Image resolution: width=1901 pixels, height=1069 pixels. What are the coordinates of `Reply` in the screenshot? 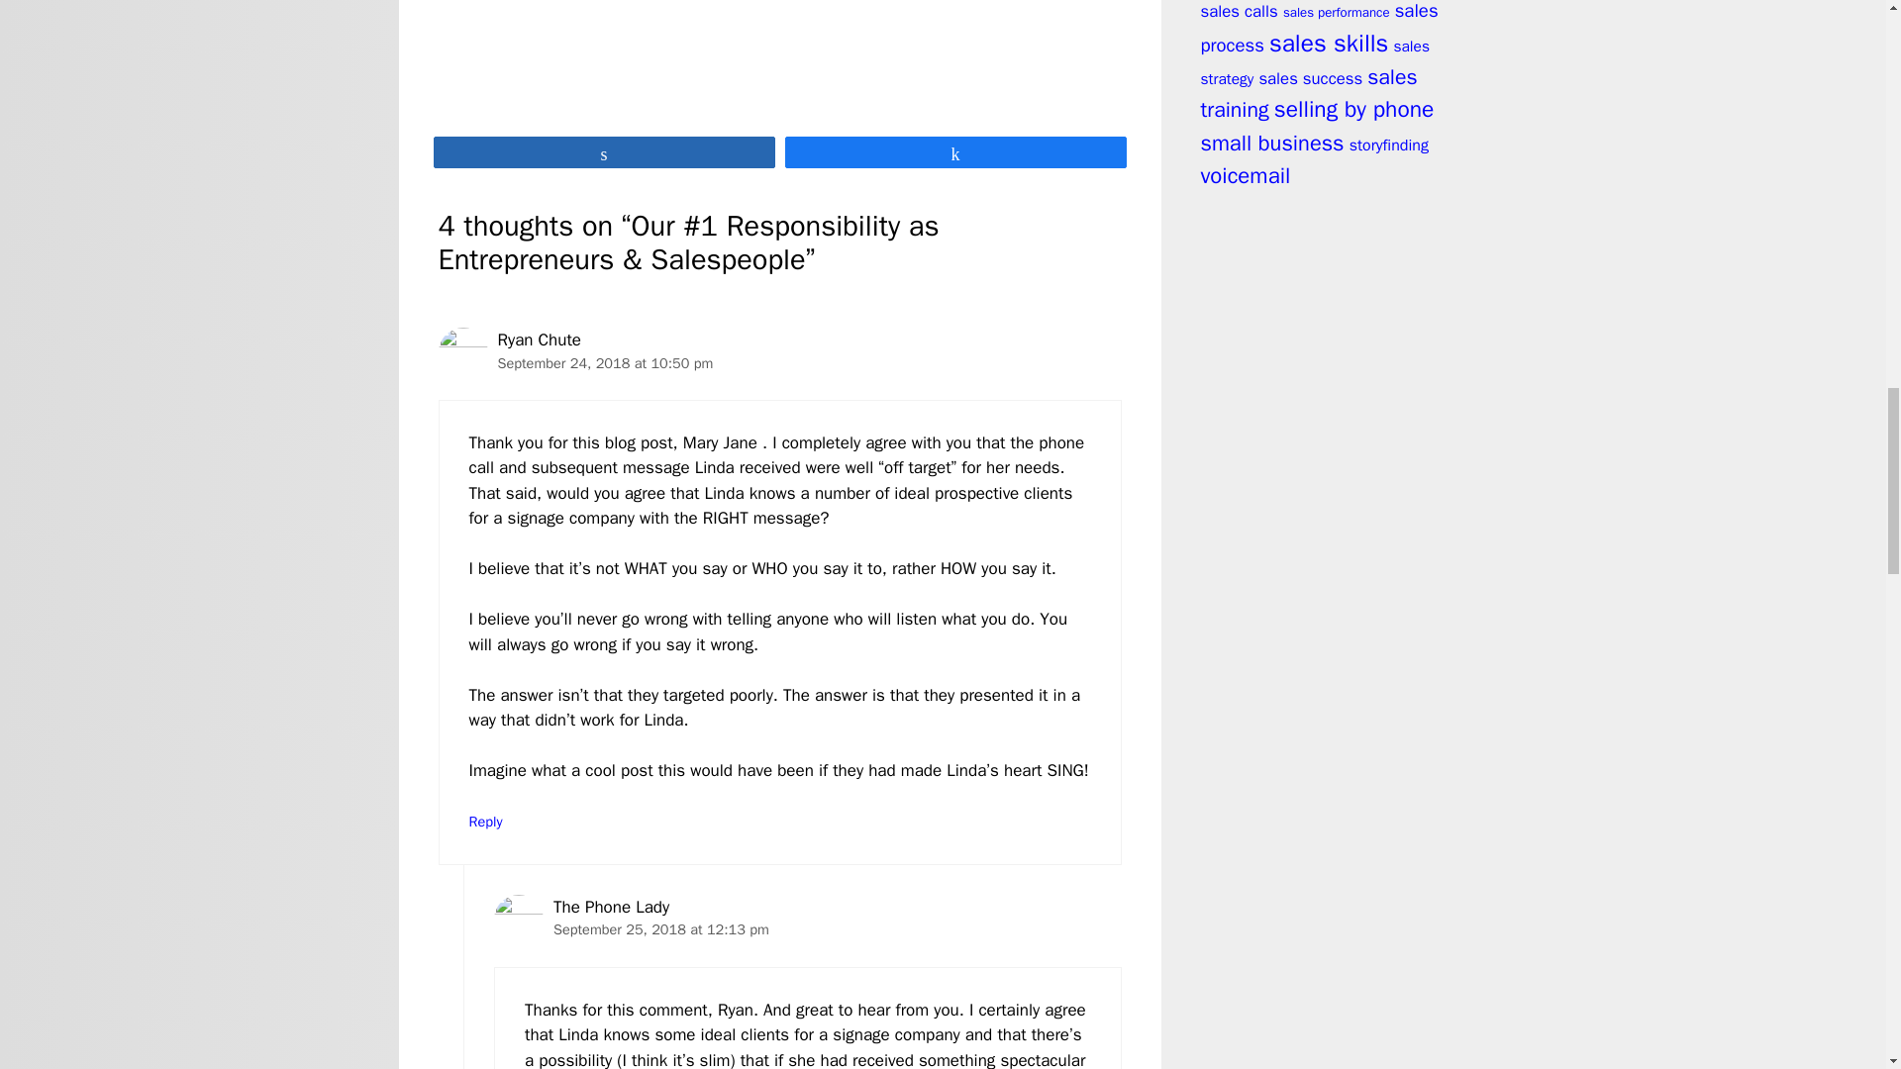 It's located at (486, 822).